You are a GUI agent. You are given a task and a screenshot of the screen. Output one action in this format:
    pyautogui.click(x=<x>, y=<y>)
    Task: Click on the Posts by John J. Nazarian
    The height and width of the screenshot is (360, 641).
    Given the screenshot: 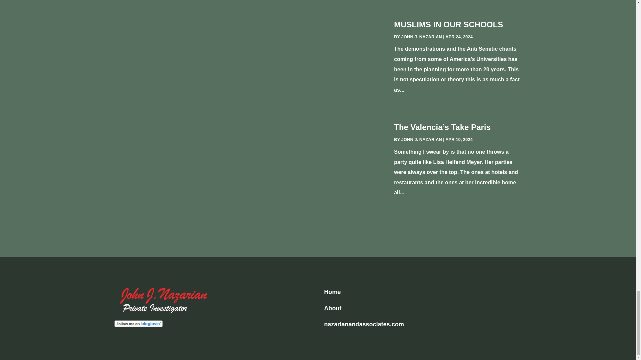 What is the action you would take?
    pyautogui.click(x=421, y=37)
    